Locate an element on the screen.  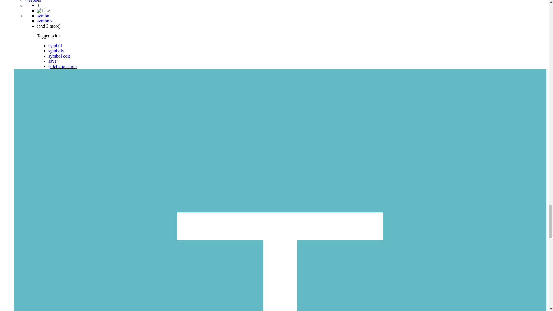
Find other content tagged with 'save' is located at coordinates (52, 61).